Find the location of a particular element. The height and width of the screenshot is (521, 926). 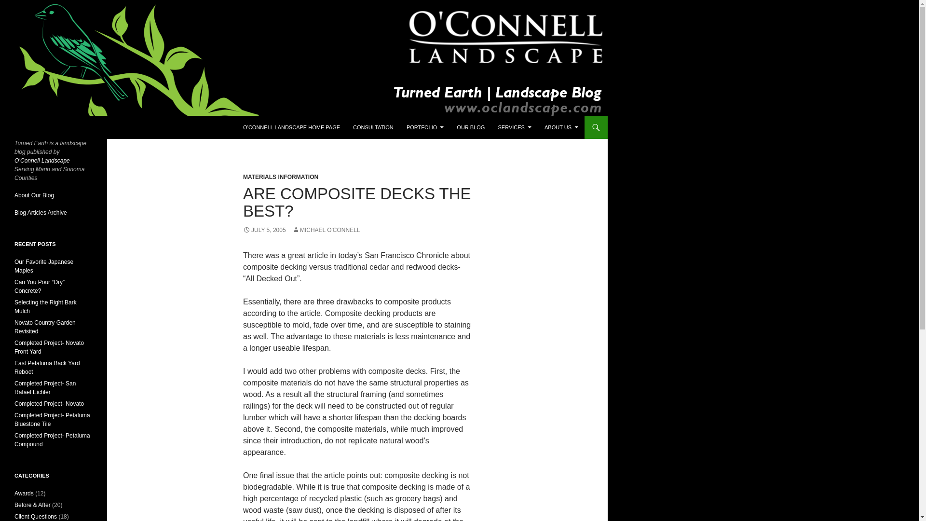

ABOUT US is located at coordinates (561, 127).